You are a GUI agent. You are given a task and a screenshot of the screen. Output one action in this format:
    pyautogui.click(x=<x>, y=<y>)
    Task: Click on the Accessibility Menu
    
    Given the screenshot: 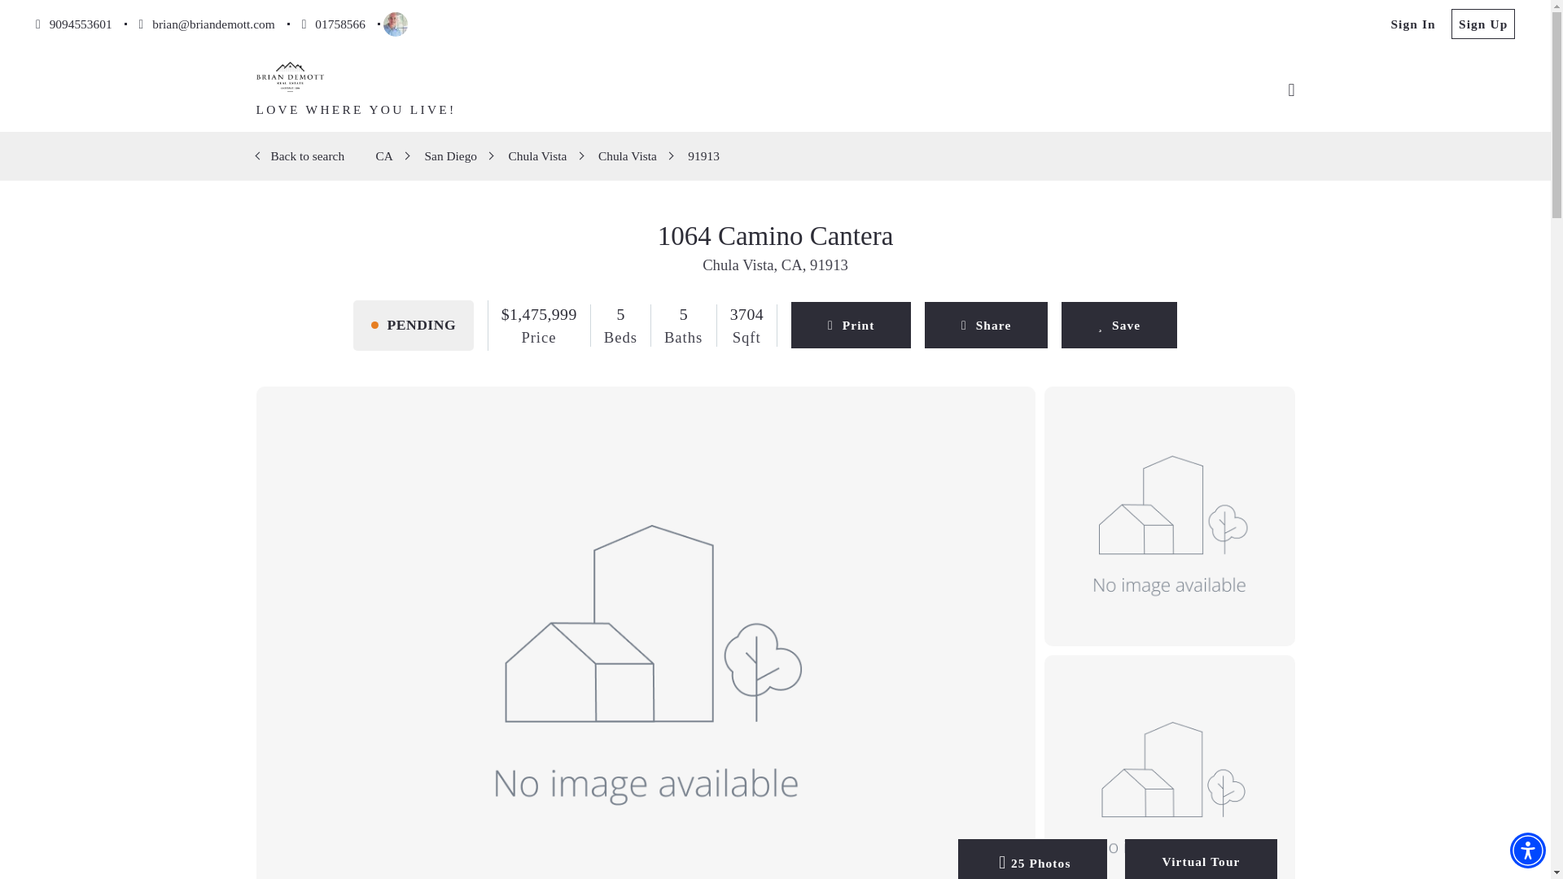 What is the action you would take?
    pyautogui.click(x=1527, y=850)
    